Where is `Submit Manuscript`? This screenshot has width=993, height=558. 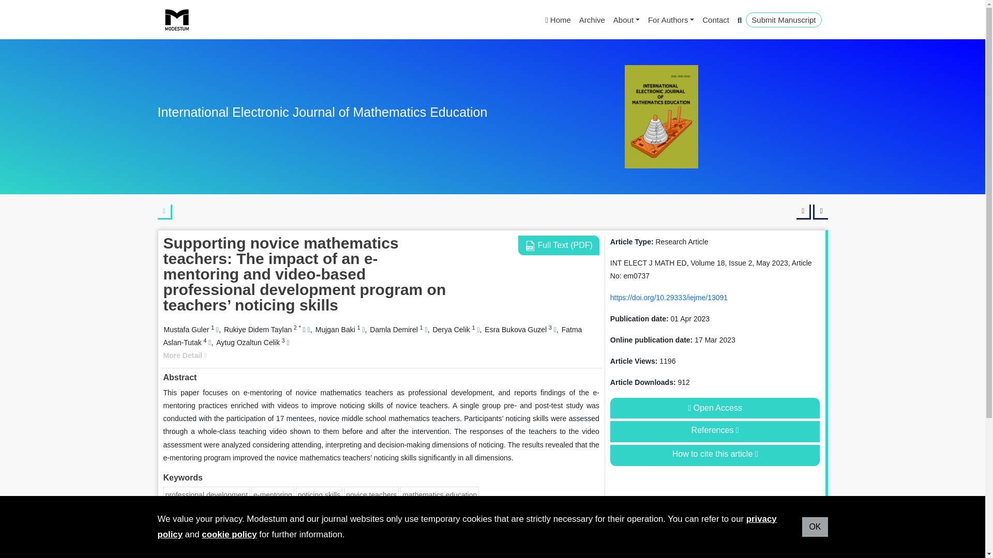
Submit Manuscript is located at coordinates (783, 20).